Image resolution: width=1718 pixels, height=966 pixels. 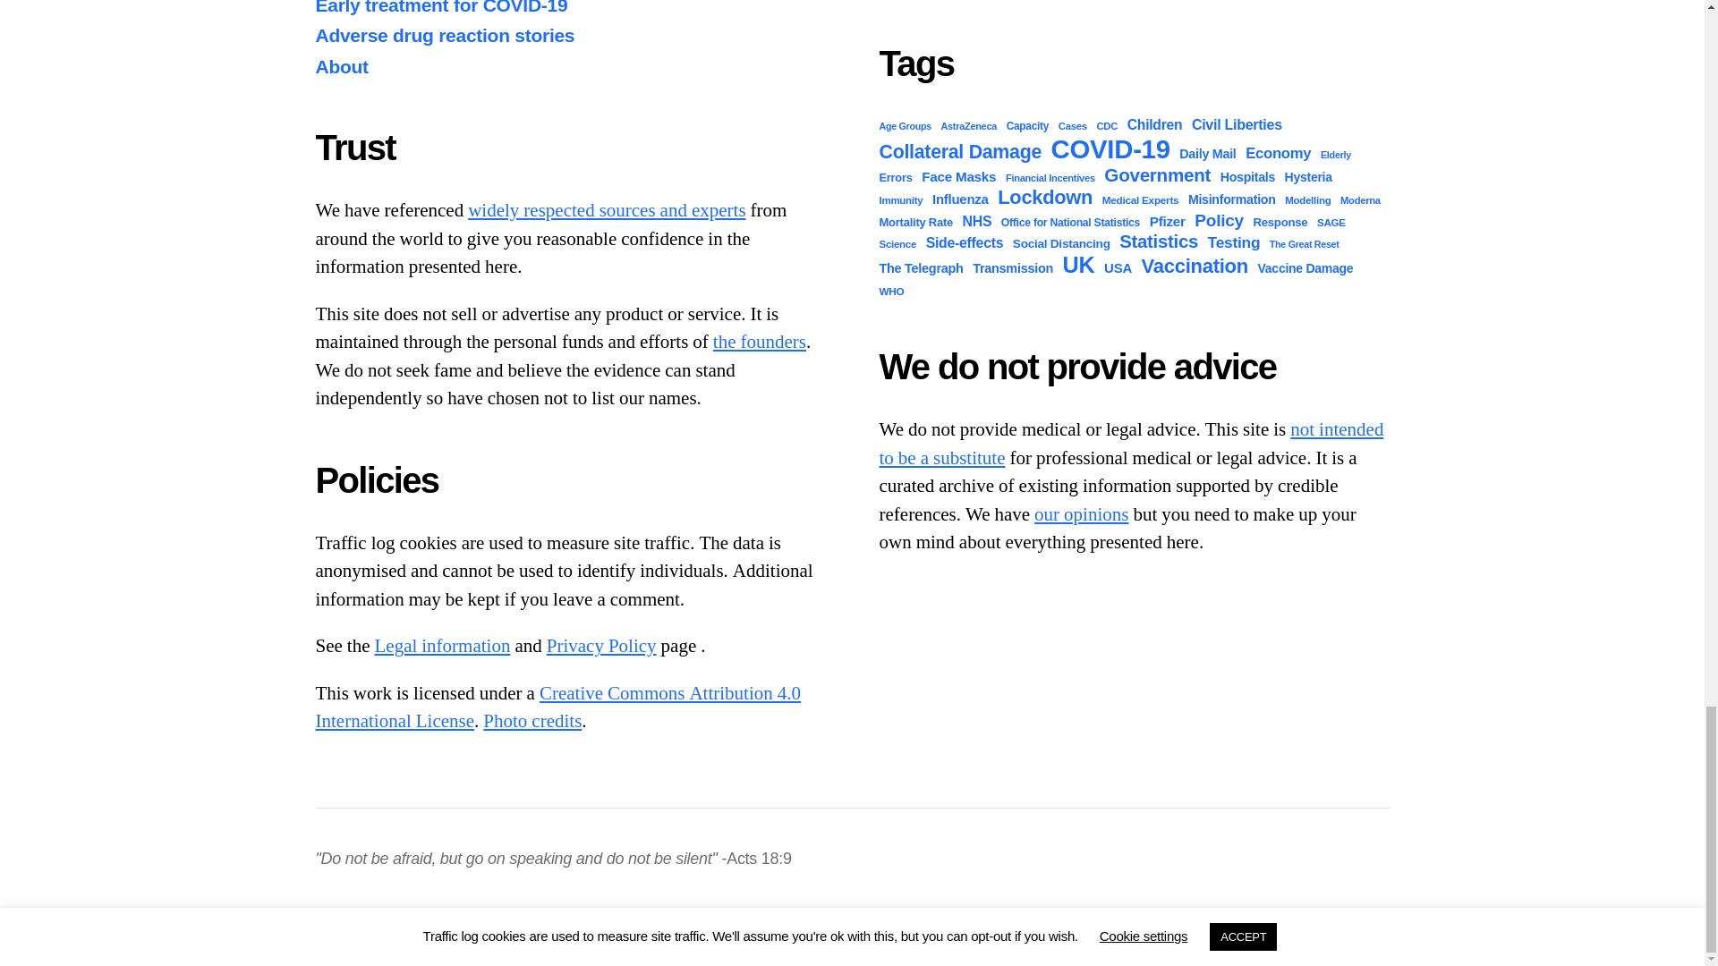 I want to click on Privacy policy, so click(x=601, y=646).